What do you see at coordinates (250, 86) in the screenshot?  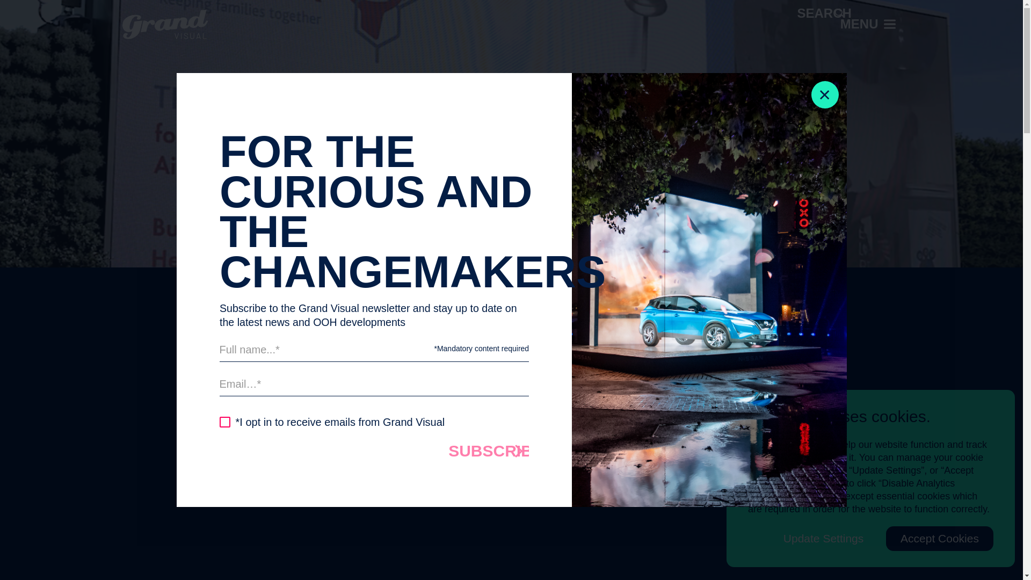 I see `SEE MORE WORK` at bounding box center [250, 86].